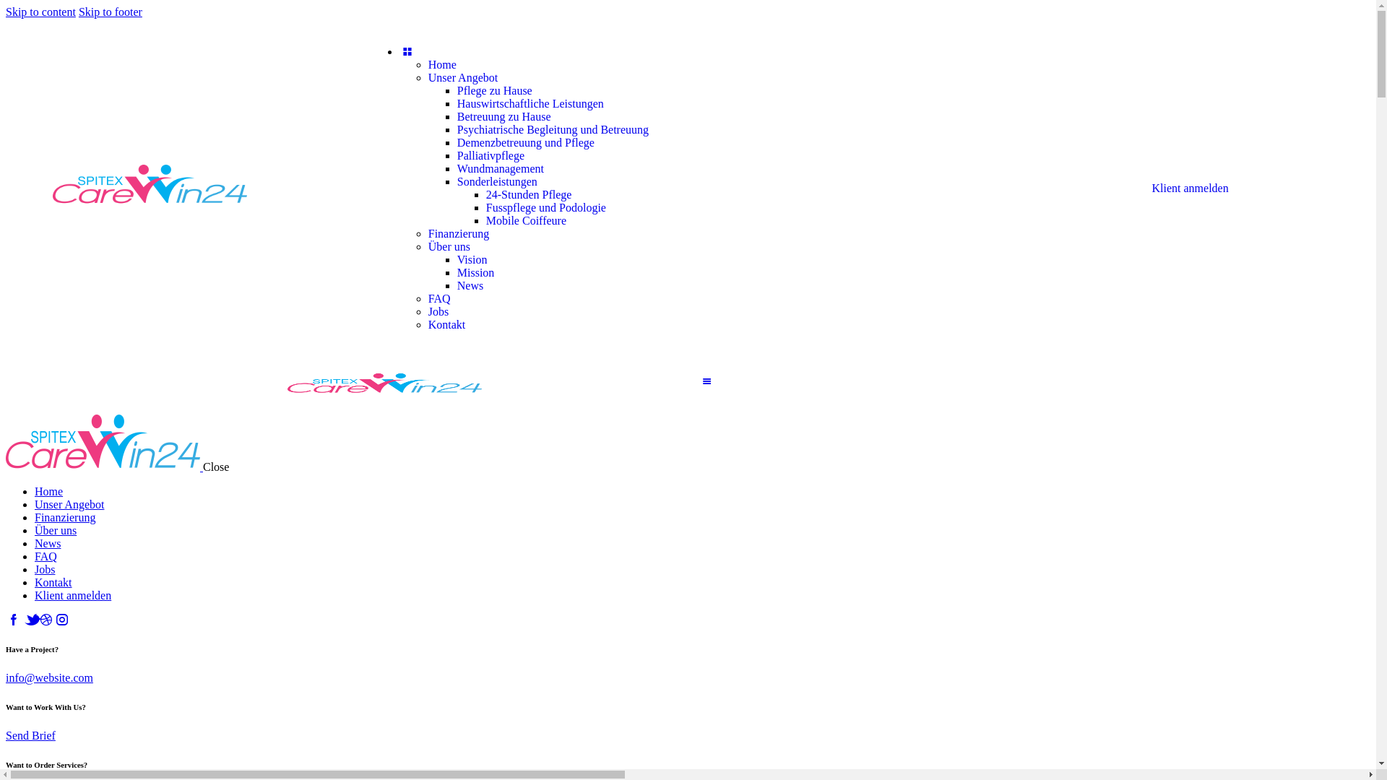  Describe the element at coordinates (1190, 188) in the screenshot. I see `Klient anmelden` at that location.